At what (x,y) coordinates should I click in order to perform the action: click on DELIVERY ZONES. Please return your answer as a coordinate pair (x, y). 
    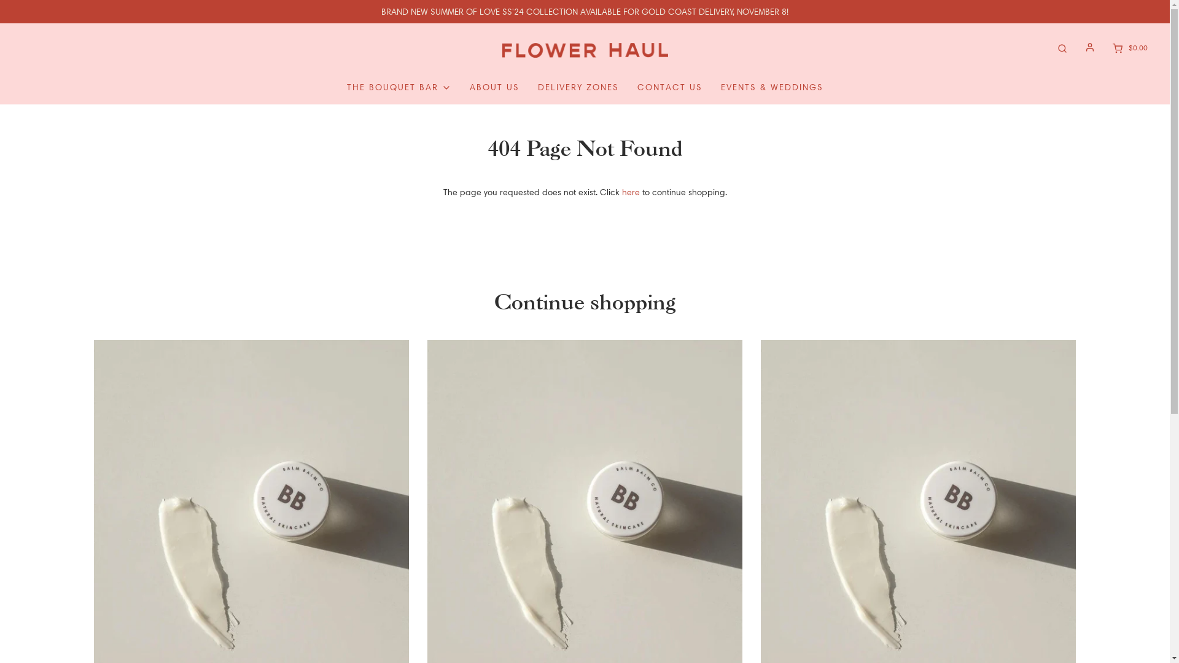
    Looking at the image, I should click on (578, 87).